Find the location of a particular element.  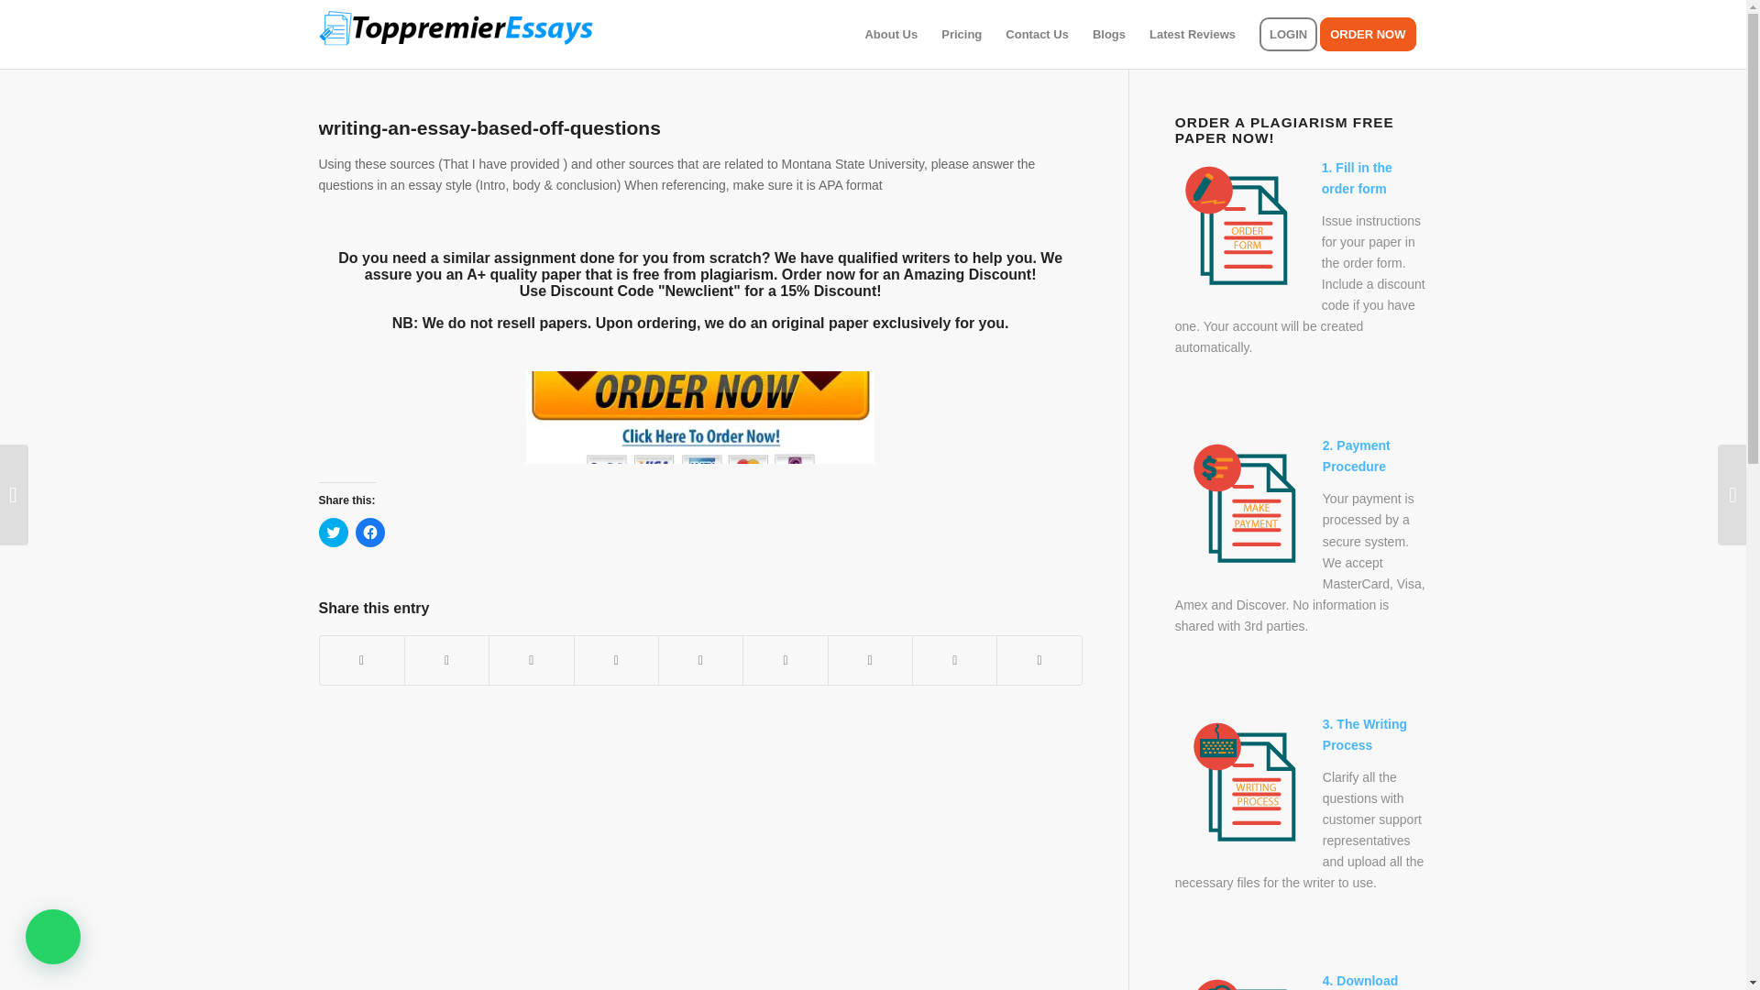

Click to share on Twitter is located at coordinates (334, 532).